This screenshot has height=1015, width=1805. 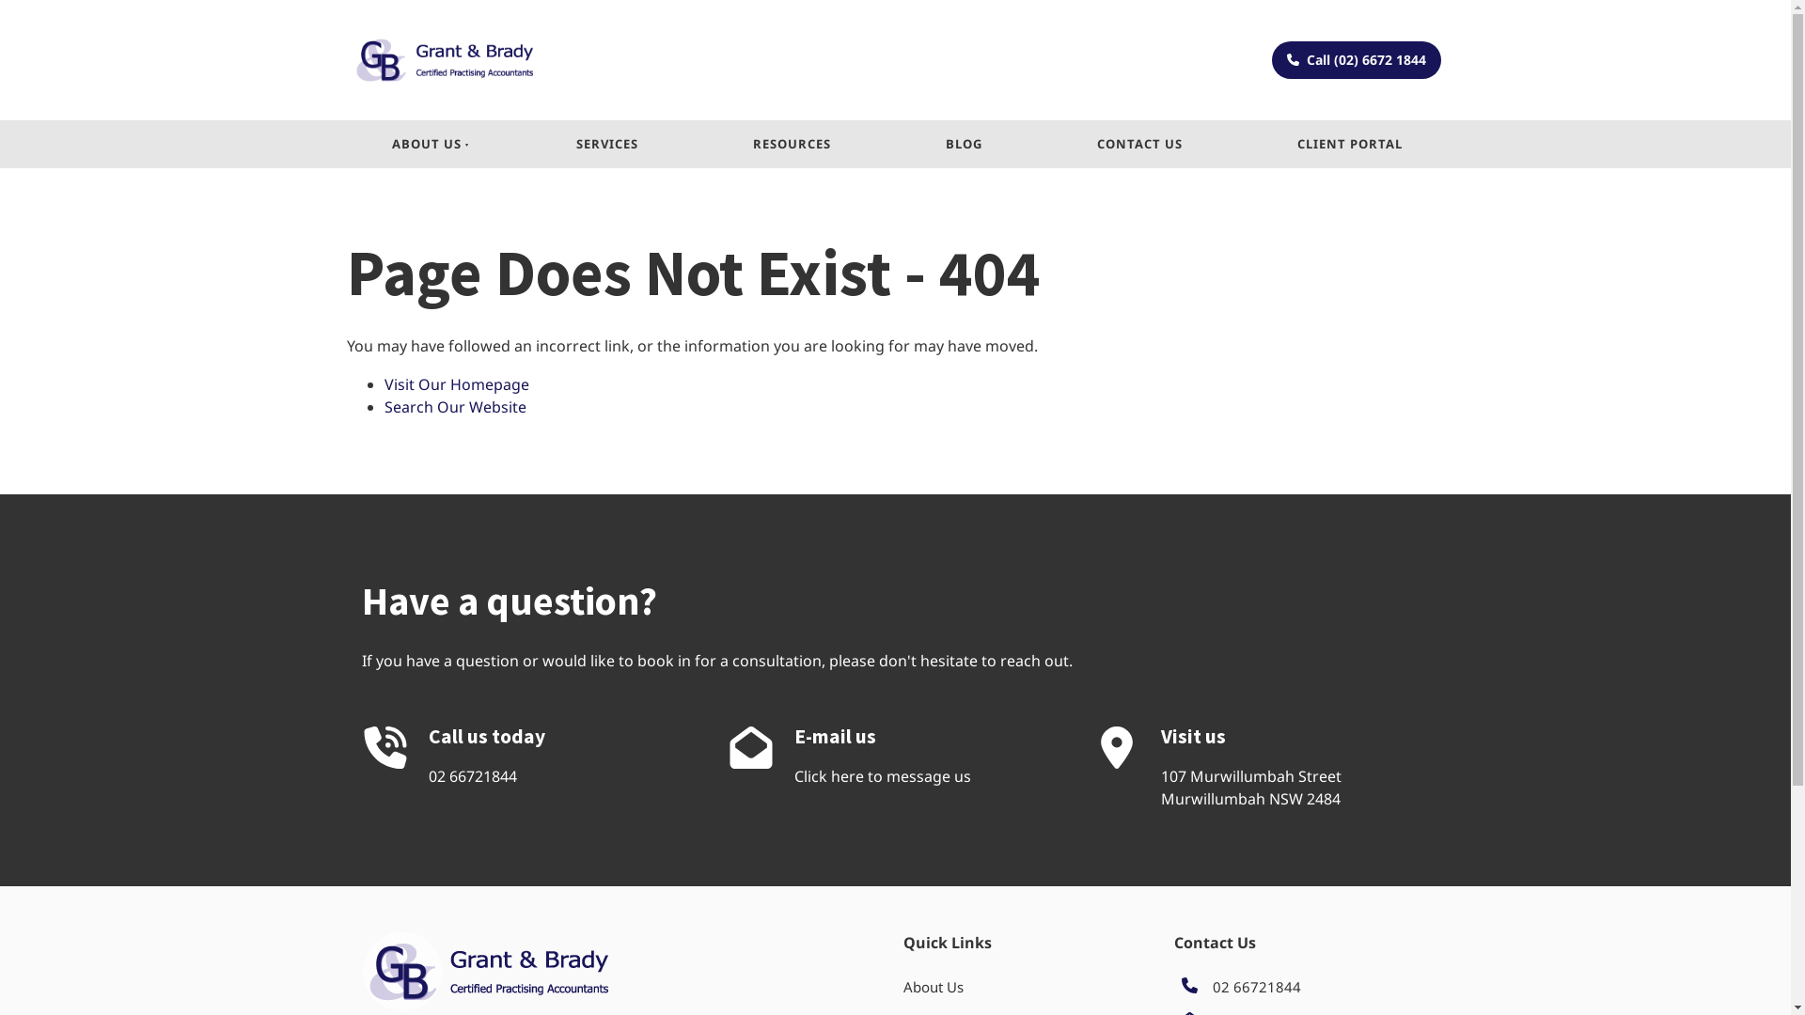 I want to click on SERVICES, so click(x=607, y=145).